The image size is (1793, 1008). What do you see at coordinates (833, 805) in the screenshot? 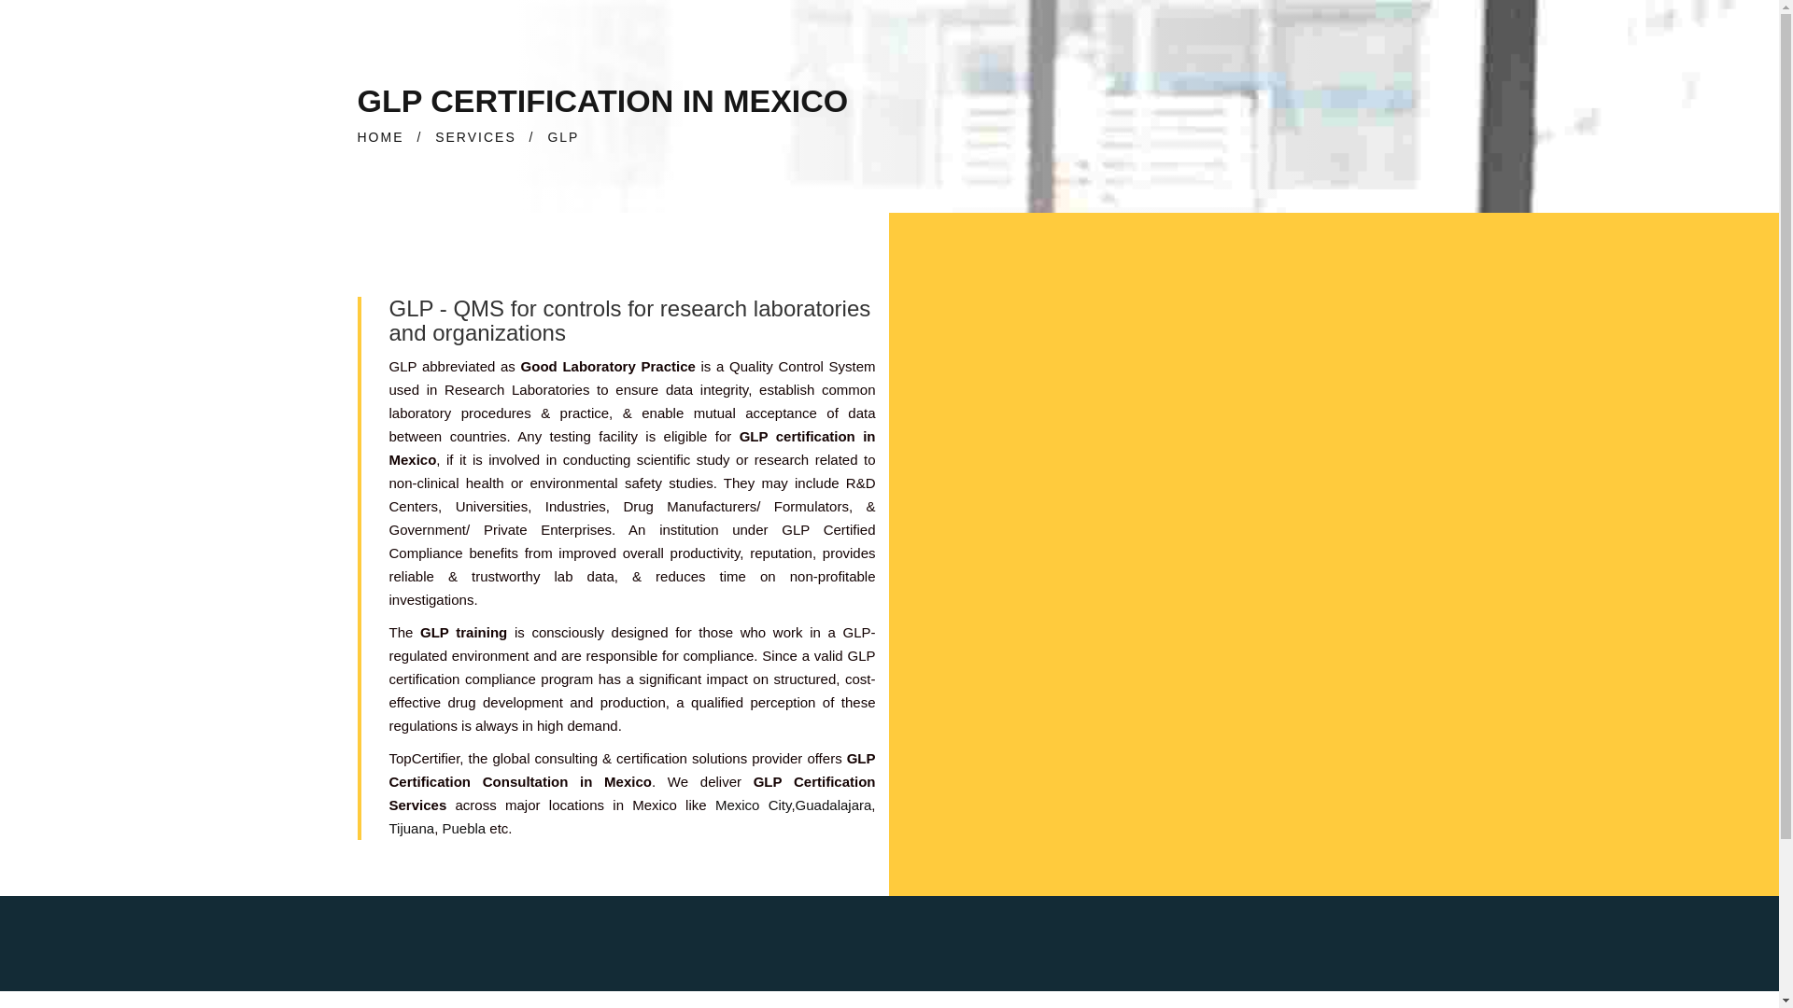
I see `Guadalajara` at bounding box center [833, 805].